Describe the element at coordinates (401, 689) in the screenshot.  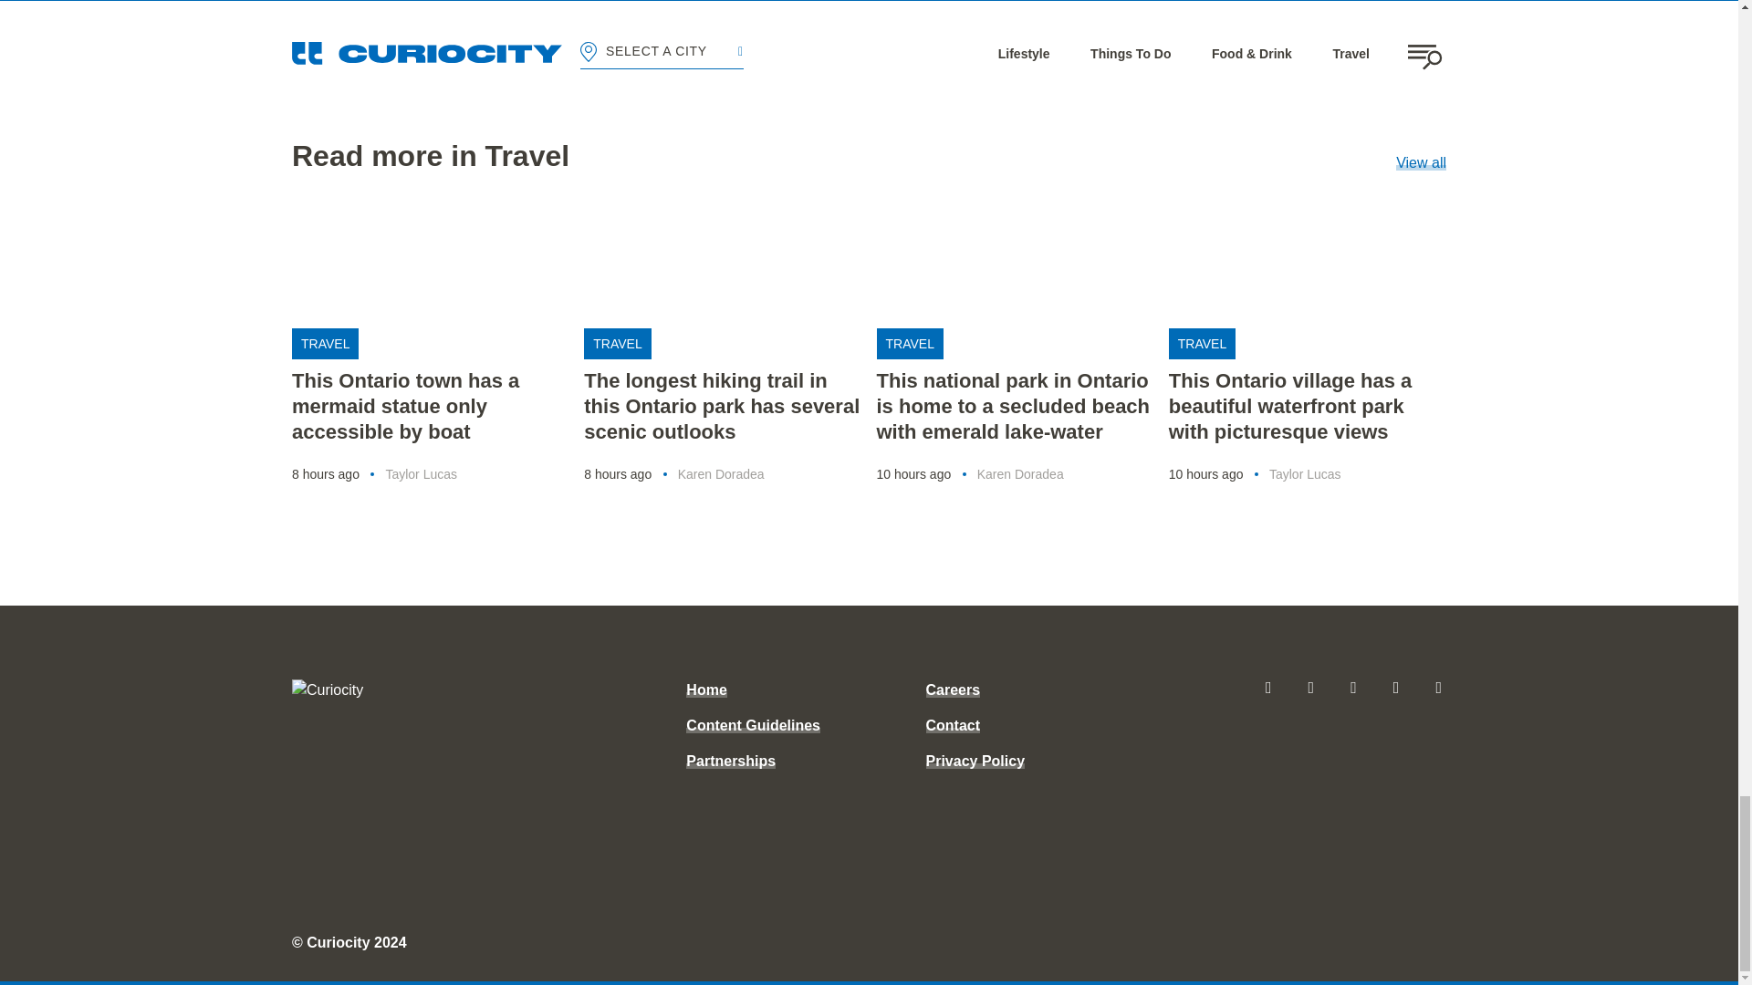
I see `curiocity-primary-logo-white ` at that location.